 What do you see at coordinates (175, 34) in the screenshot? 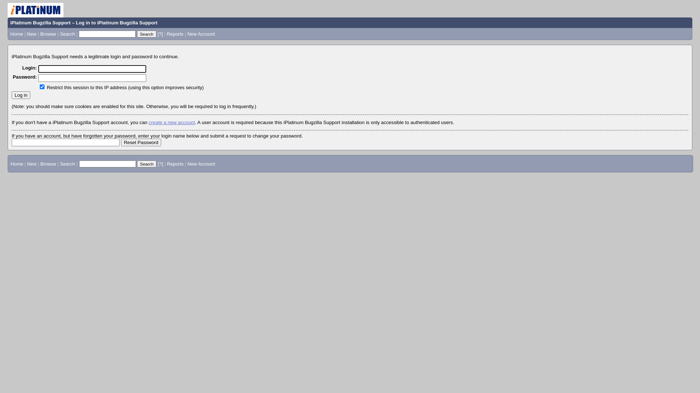
I see `Reports` at bounding box center [175, 34].